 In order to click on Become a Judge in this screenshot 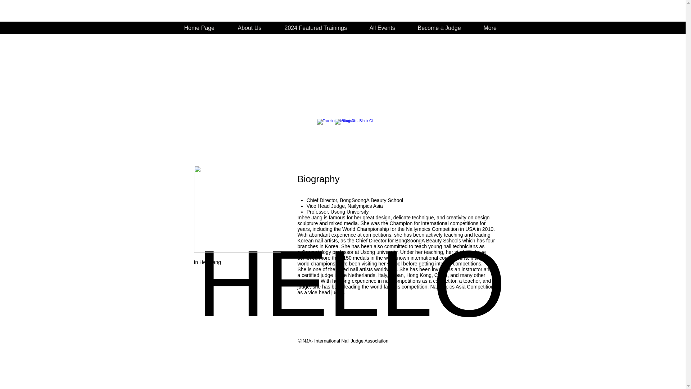, I will do `click(318, 28)`.